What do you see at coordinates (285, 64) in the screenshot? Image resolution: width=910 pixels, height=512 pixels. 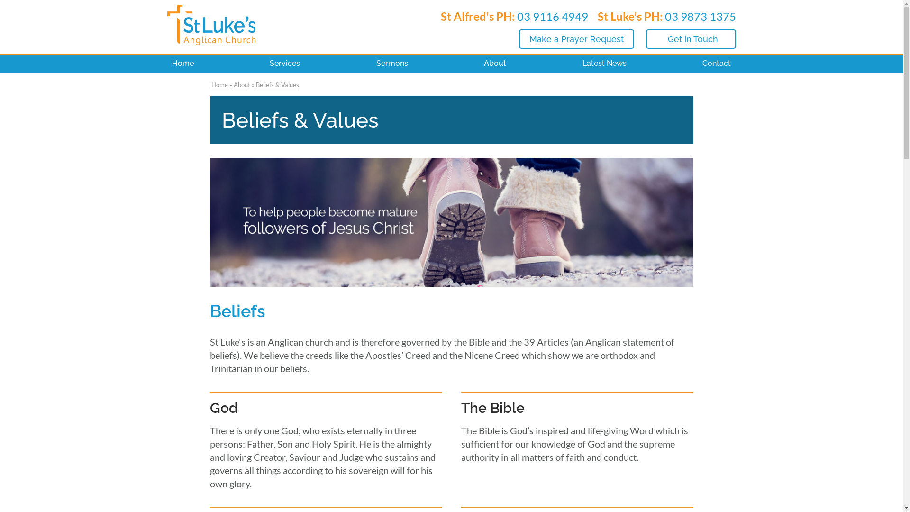 I see `Services` at bounding box center [285, 64].